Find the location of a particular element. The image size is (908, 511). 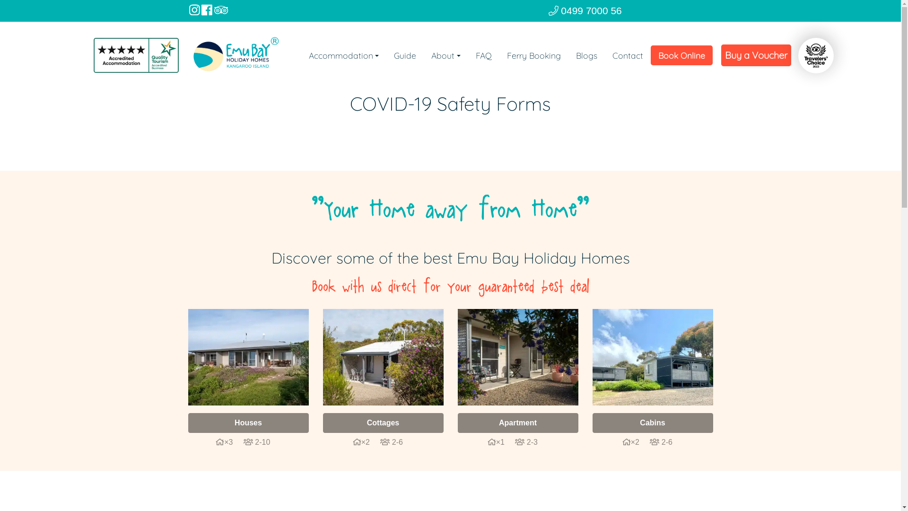

Houses is located at coordinates (249, 423).